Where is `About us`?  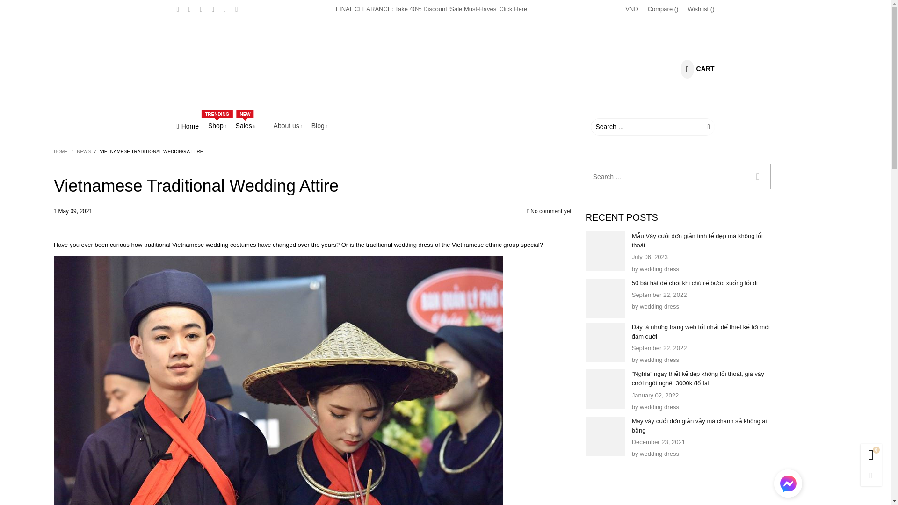 About us is located at coordinates (288, 126).